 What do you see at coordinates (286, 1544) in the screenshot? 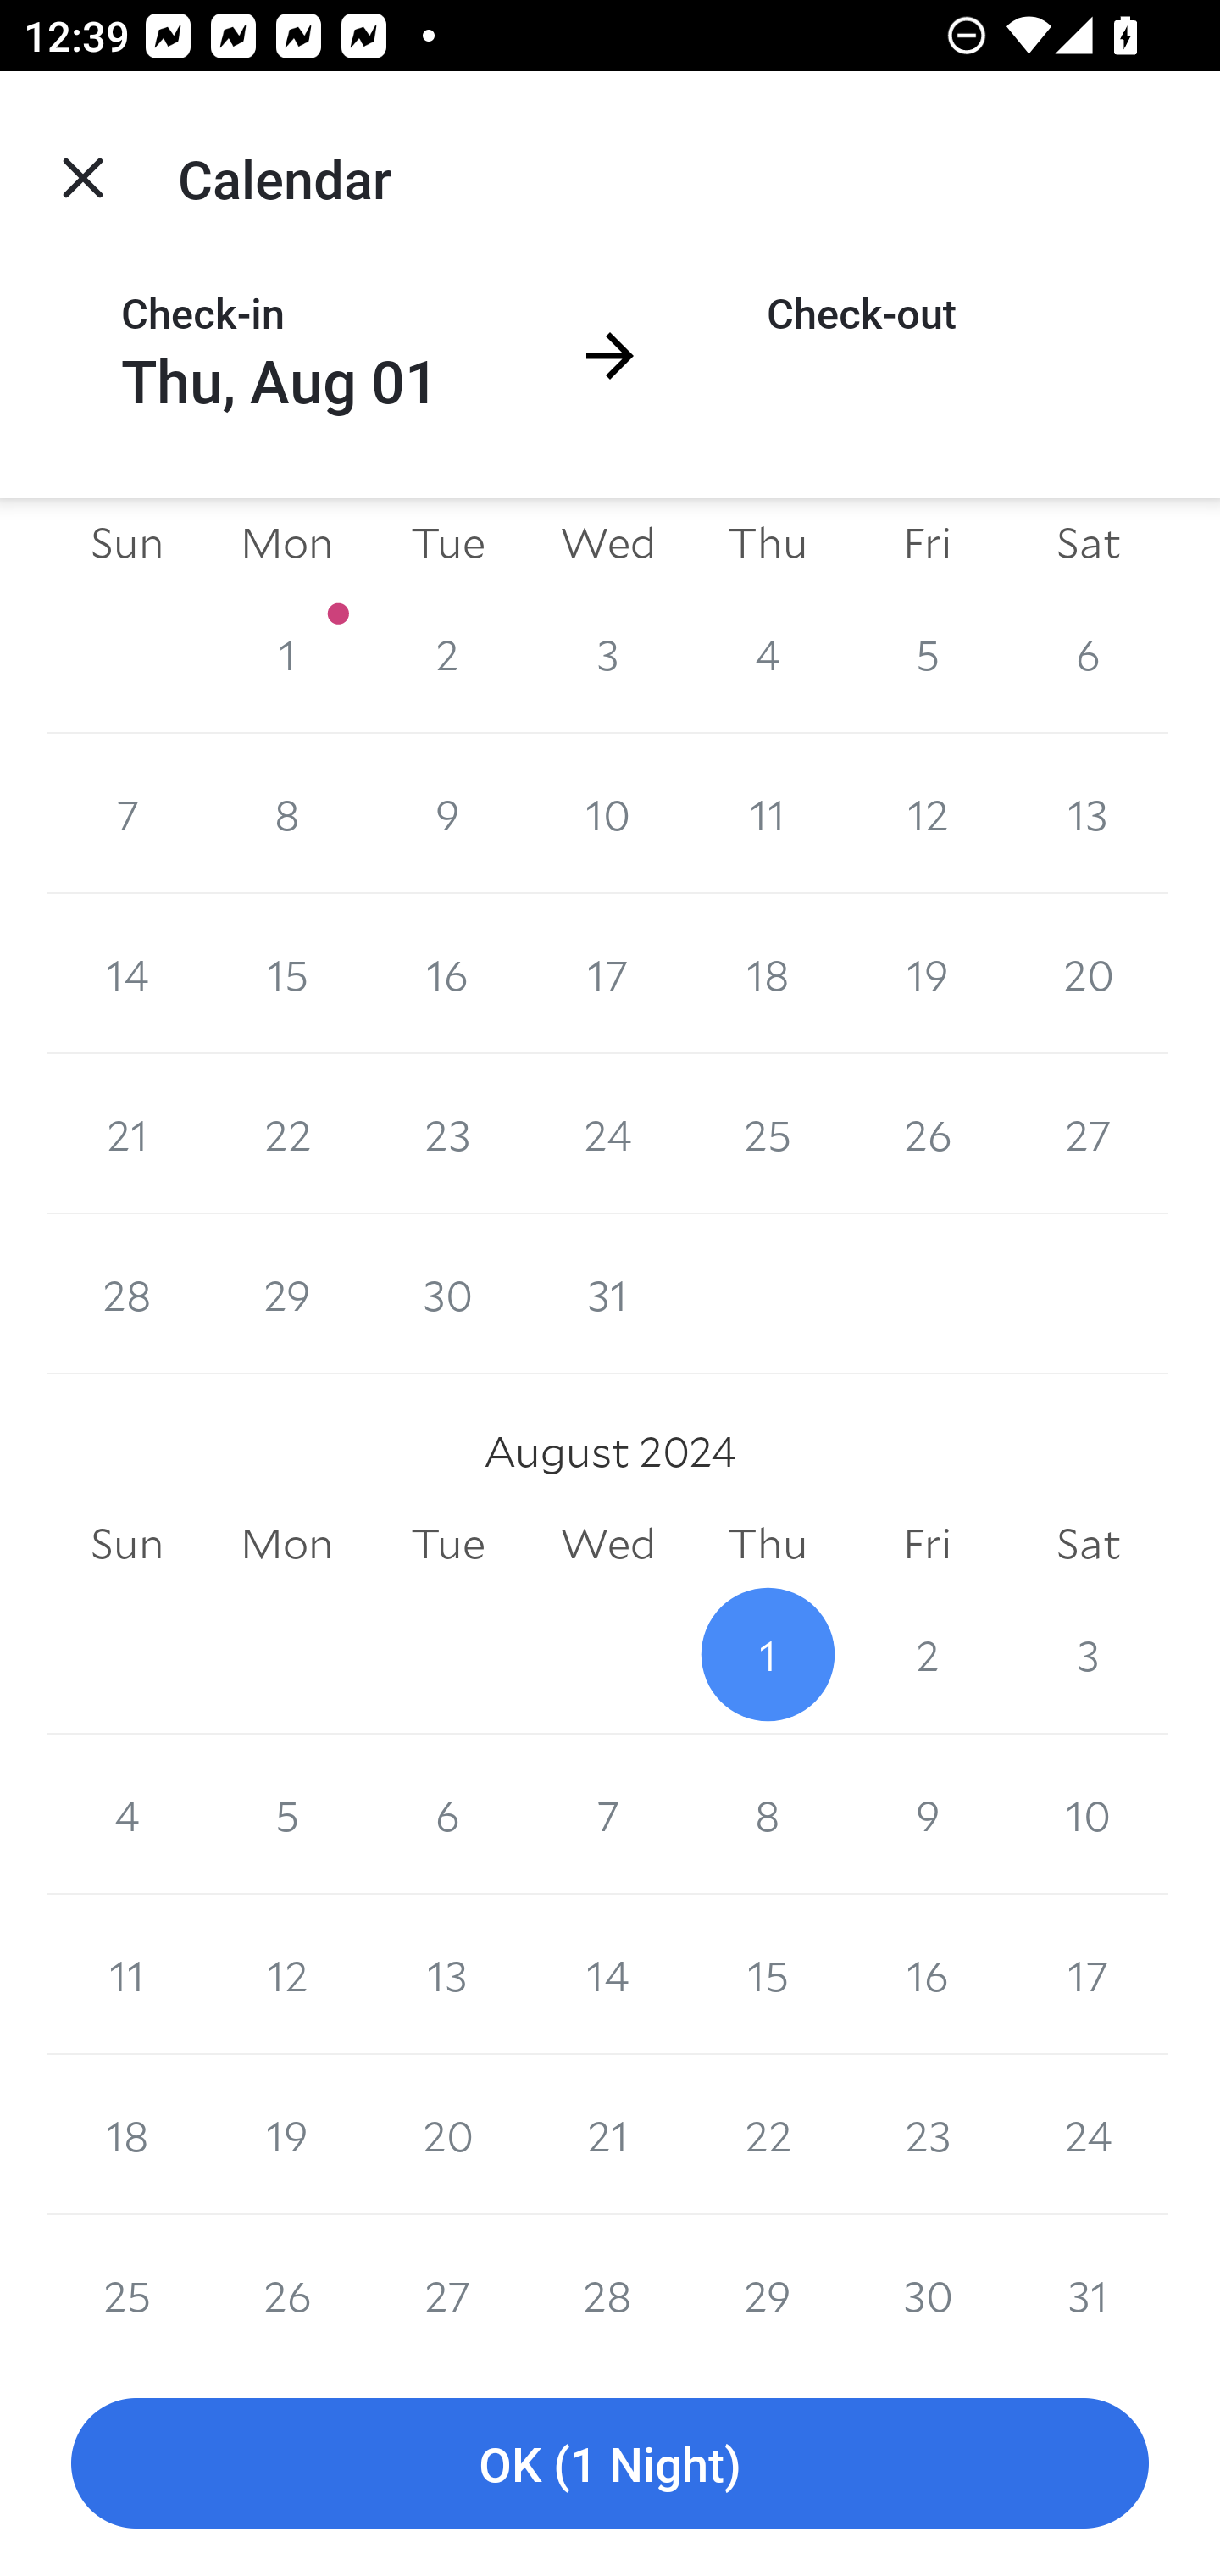
I see `Mon` at bounding box center [286, 1544].